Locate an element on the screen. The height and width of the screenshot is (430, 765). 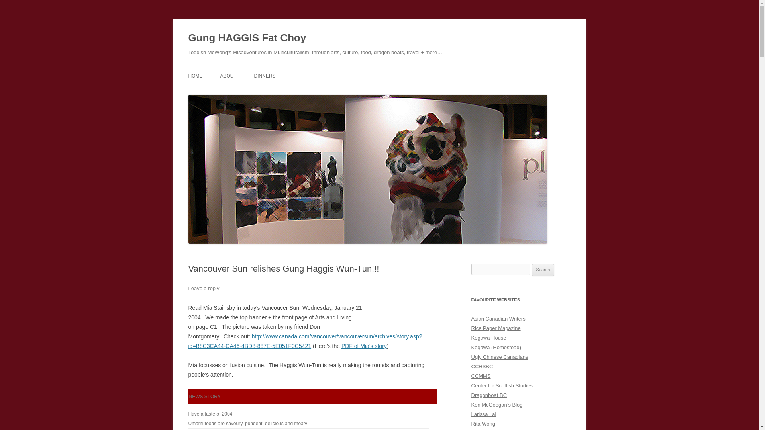
Dragonboat BC is located at coordinates (488, 395).